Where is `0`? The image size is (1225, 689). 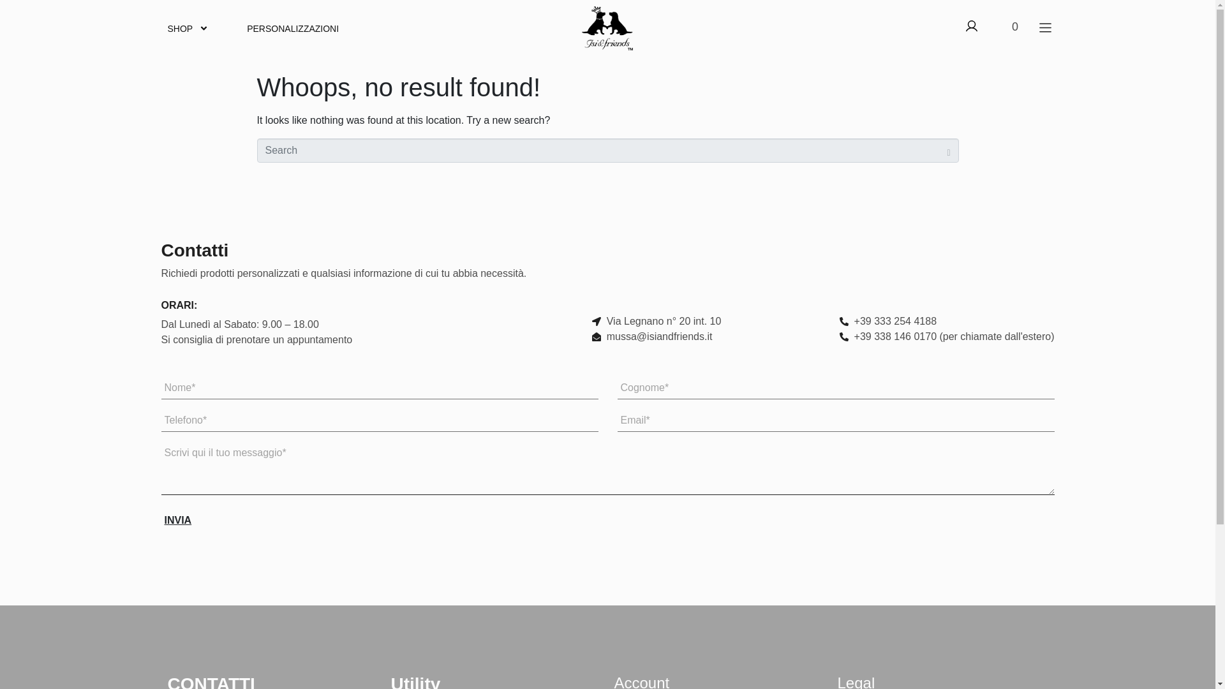 0 is located at coordinates (1008, 27).